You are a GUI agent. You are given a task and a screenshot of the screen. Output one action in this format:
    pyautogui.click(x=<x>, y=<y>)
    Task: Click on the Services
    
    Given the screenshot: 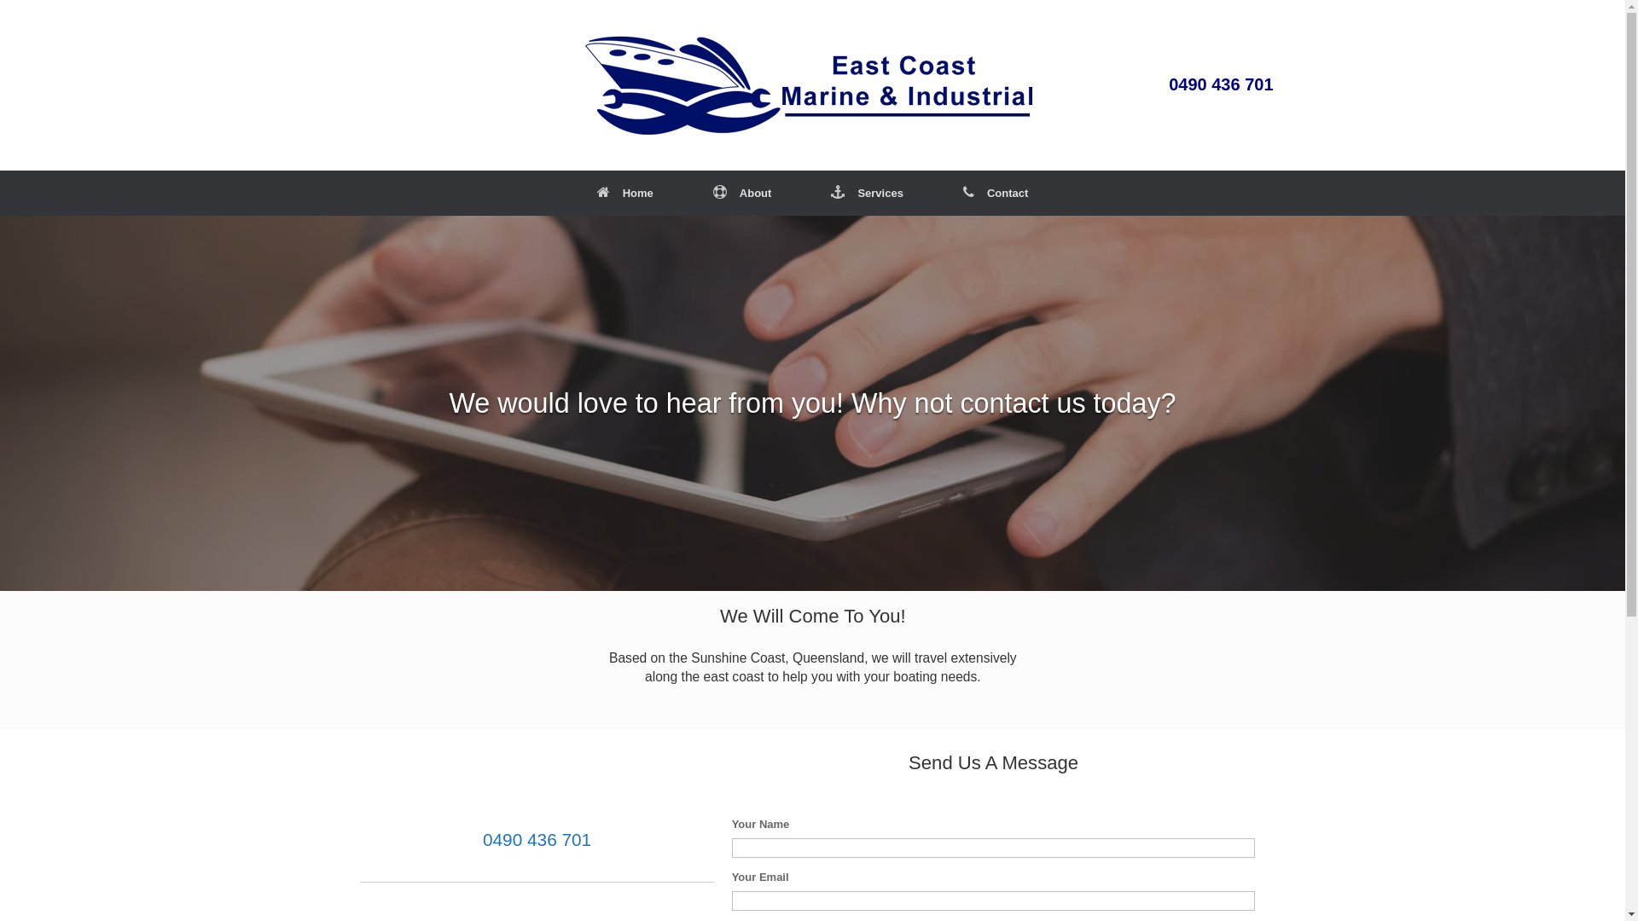 What is the action you would take?
    pyautogui.click(x=867, y=193)
    